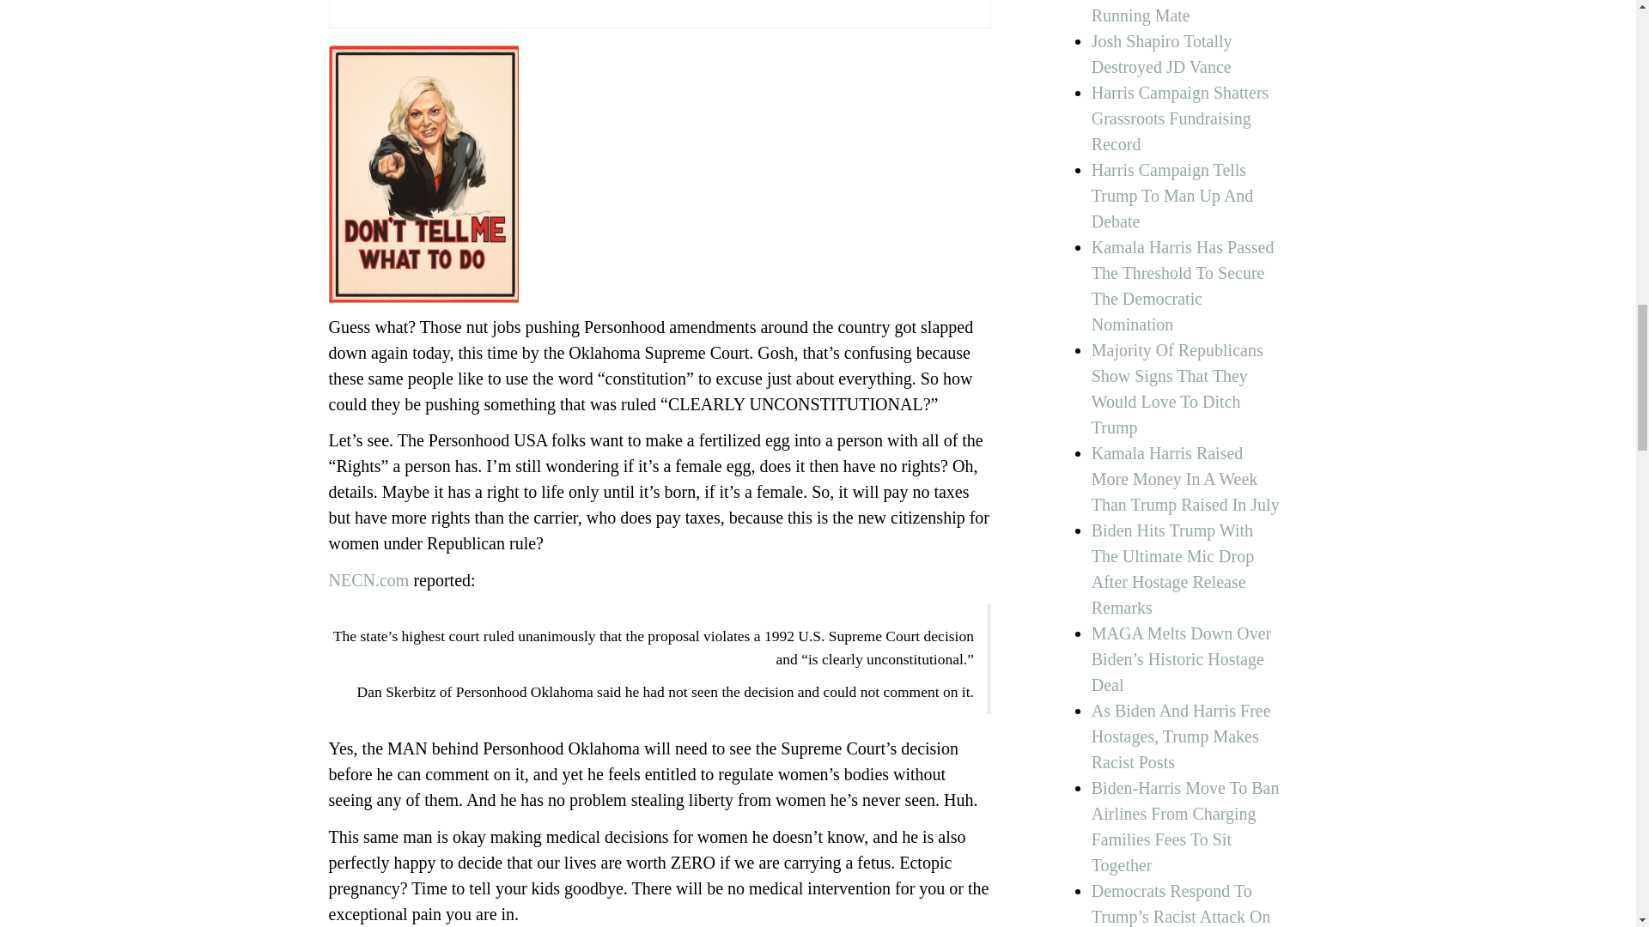 Image resolution: width=1649 pixels, height=927 pixels. What do you see at coordinates (423, 173) in the screenshot?
I see `You Don't Tell Me What to Do feminism poster` at bounding box center [423, 173].